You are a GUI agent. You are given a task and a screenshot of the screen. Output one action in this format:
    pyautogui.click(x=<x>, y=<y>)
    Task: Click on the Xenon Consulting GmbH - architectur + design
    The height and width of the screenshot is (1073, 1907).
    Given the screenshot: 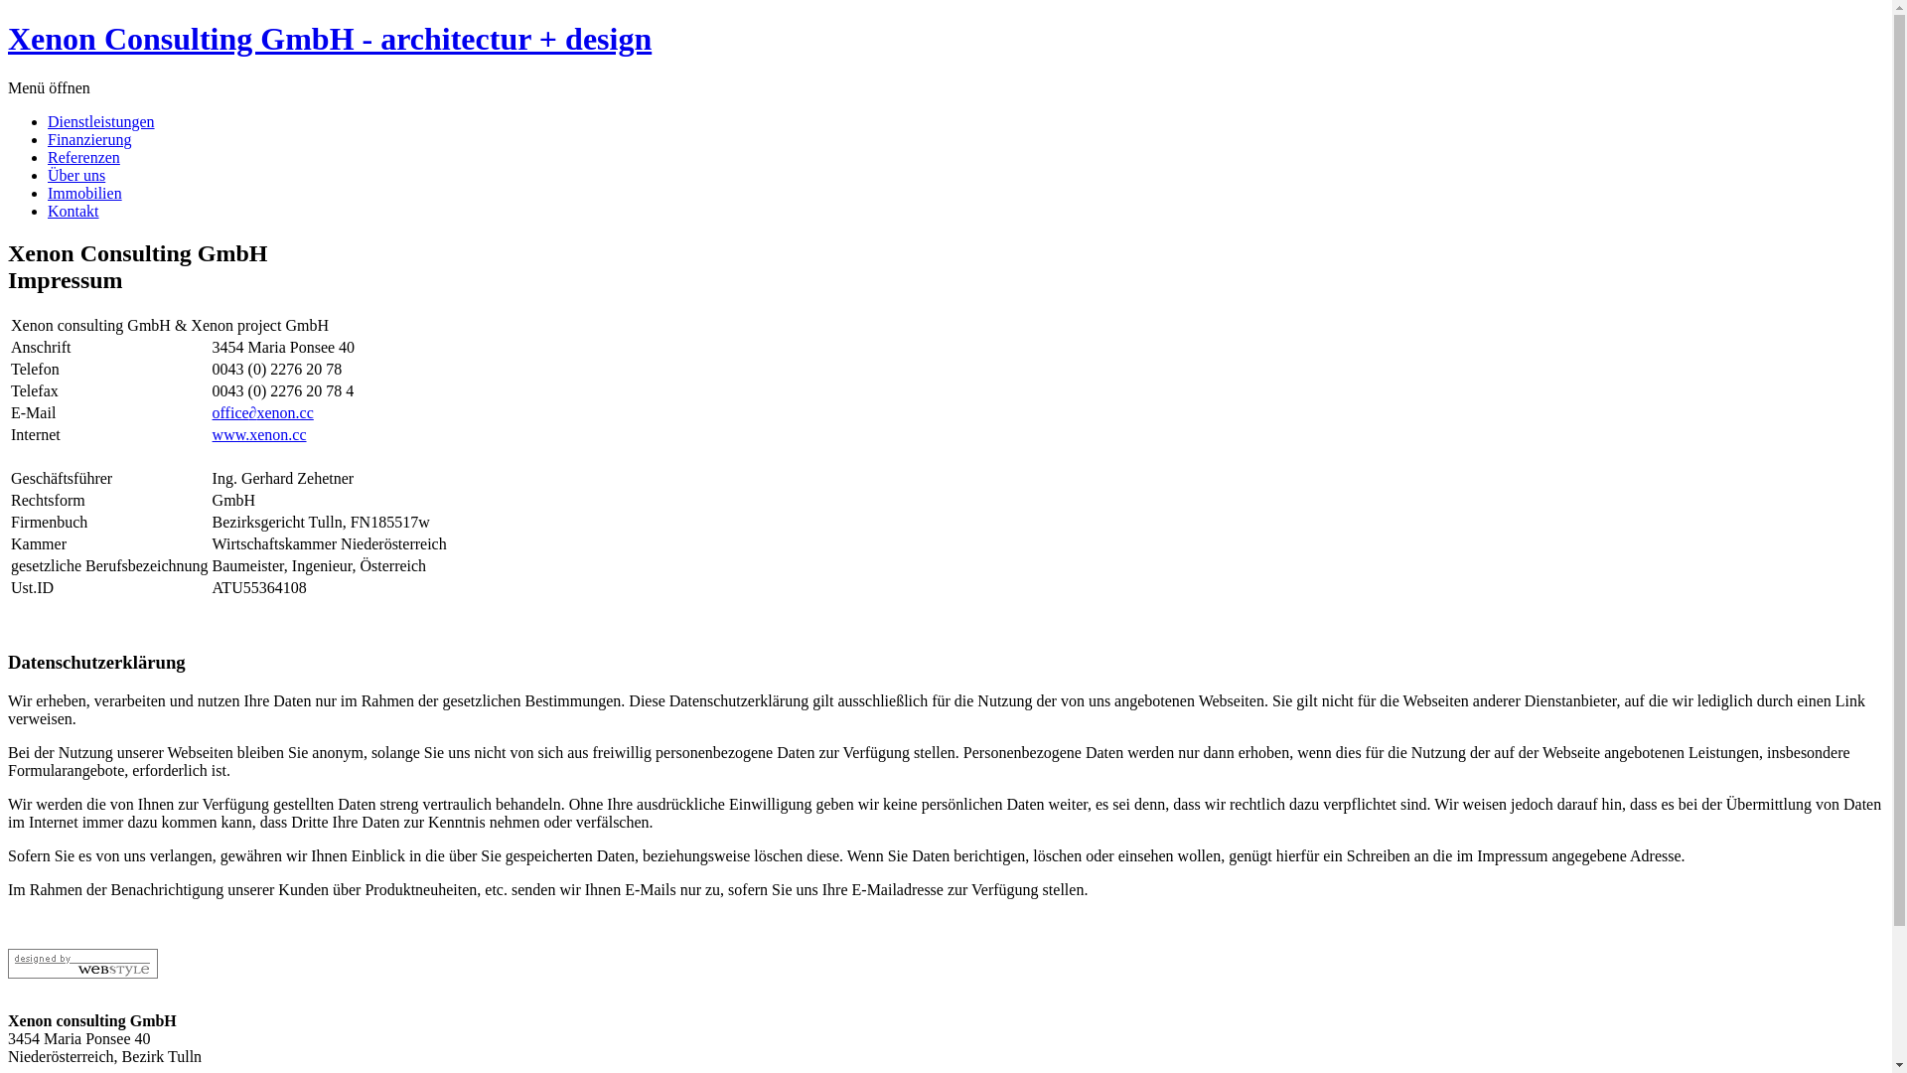 What is the action you would take?
    pyautogui.click(x=330, y=39)
    